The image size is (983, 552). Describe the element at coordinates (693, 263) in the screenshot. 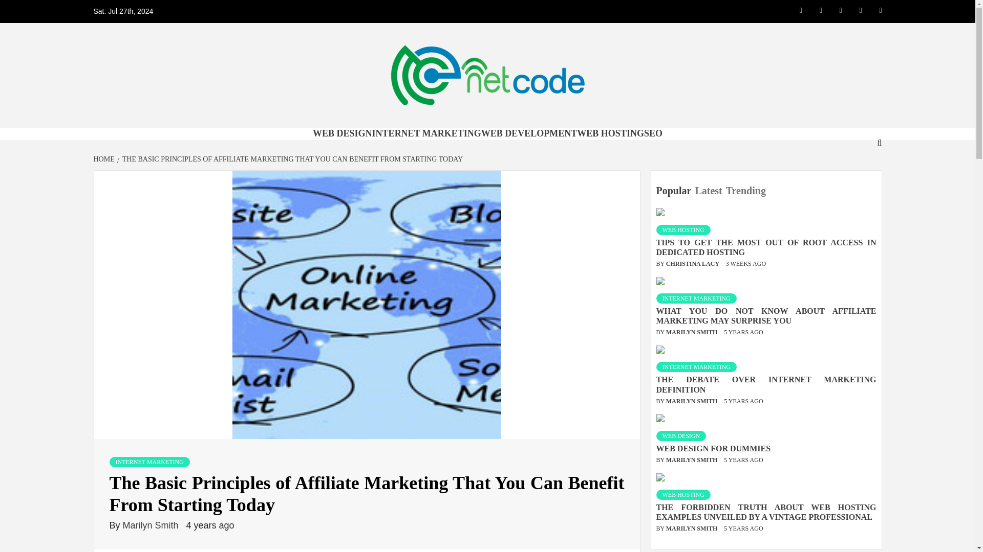

I see `CHRISTINA LACY` at that location.